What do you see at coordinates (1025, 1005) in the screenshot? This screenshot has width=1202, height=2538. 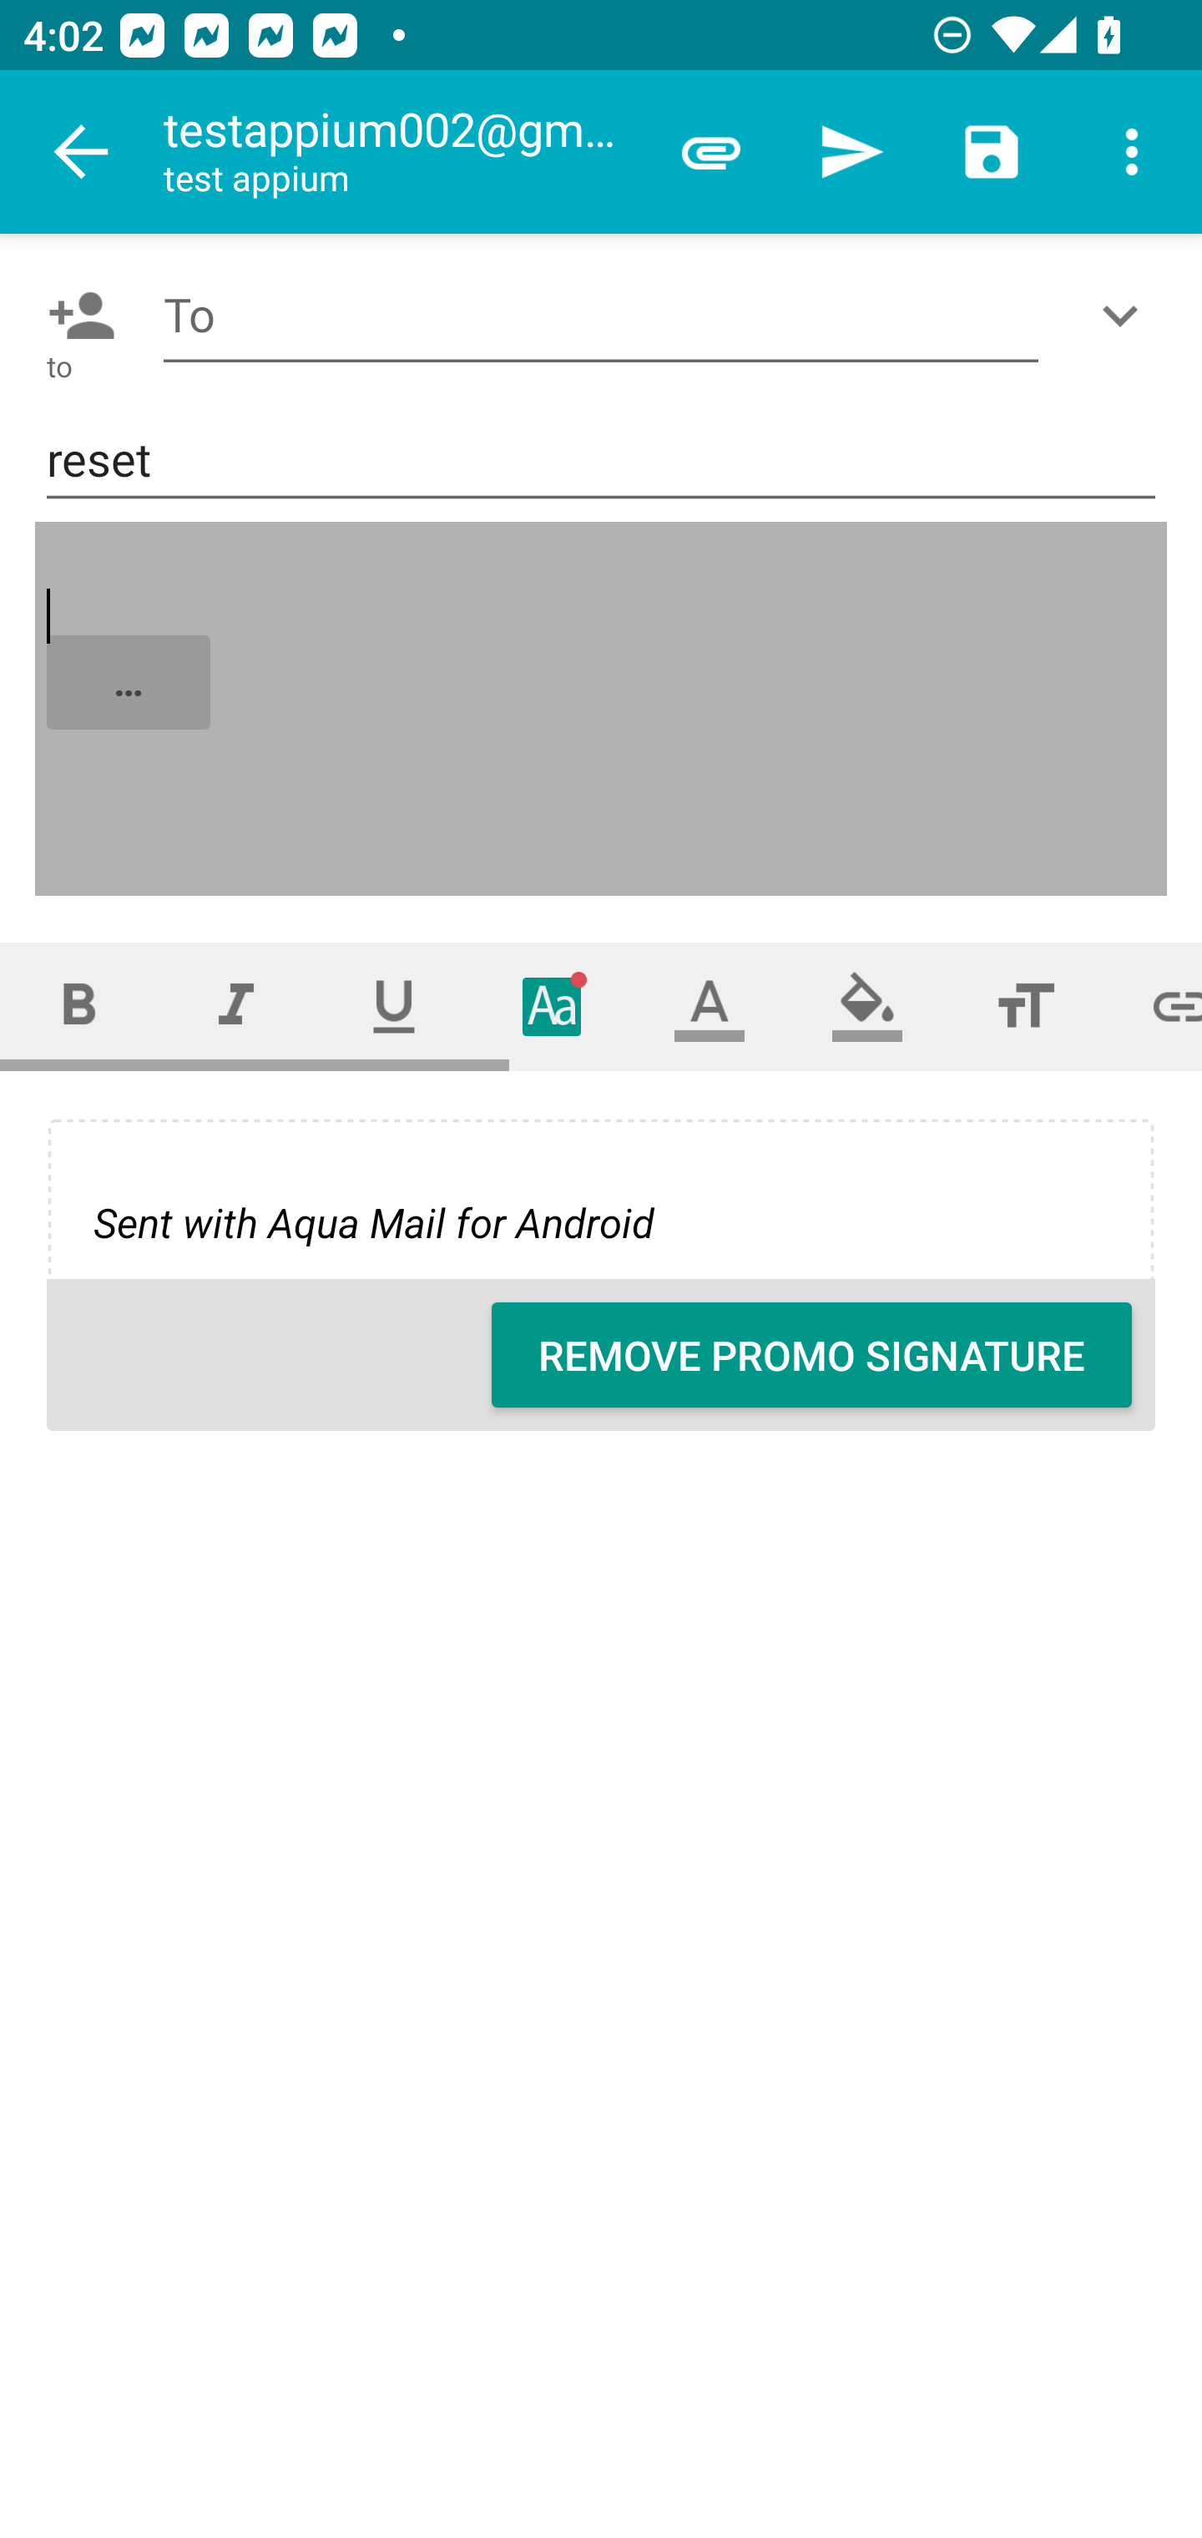 I see `Font size` at bounding box center [1025, 1005].